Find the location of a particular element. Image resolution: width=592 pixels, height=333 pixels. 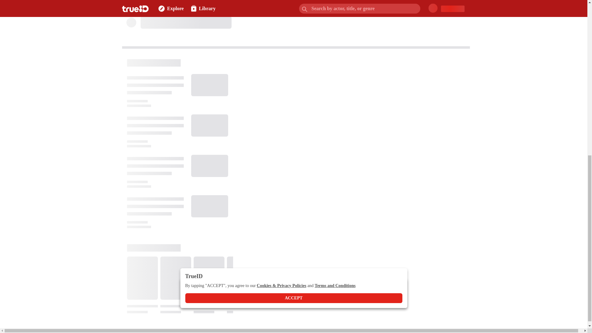

RATE NOW is located at coordinates (204, 2).